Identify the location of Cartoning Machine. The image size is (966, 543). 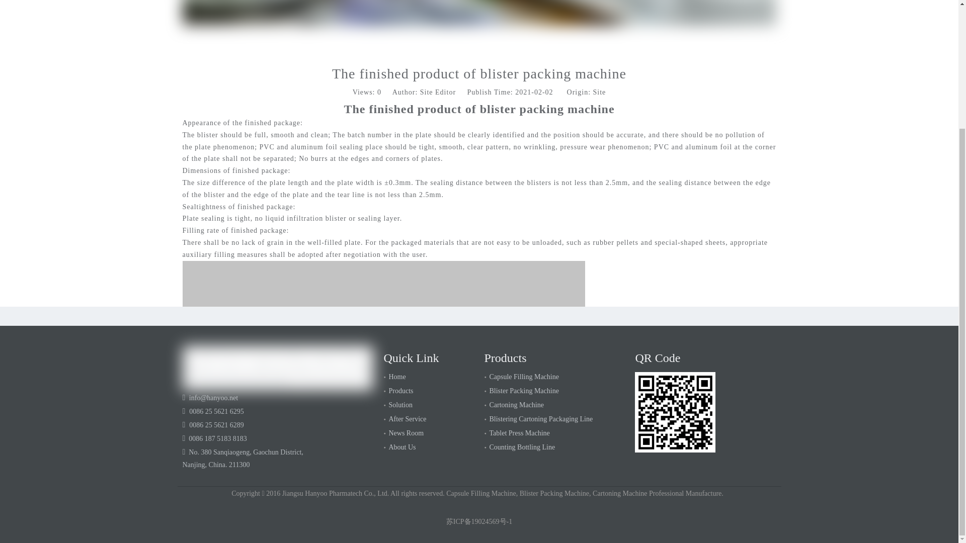
(516, 405).